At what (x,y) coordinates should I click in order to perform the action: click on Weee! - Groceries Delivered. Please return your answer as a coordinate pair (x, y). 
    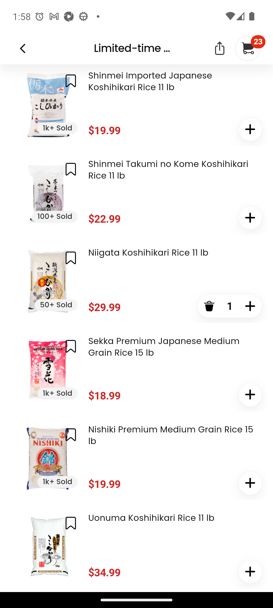
    Looking at the image, I should click on (22, 49).